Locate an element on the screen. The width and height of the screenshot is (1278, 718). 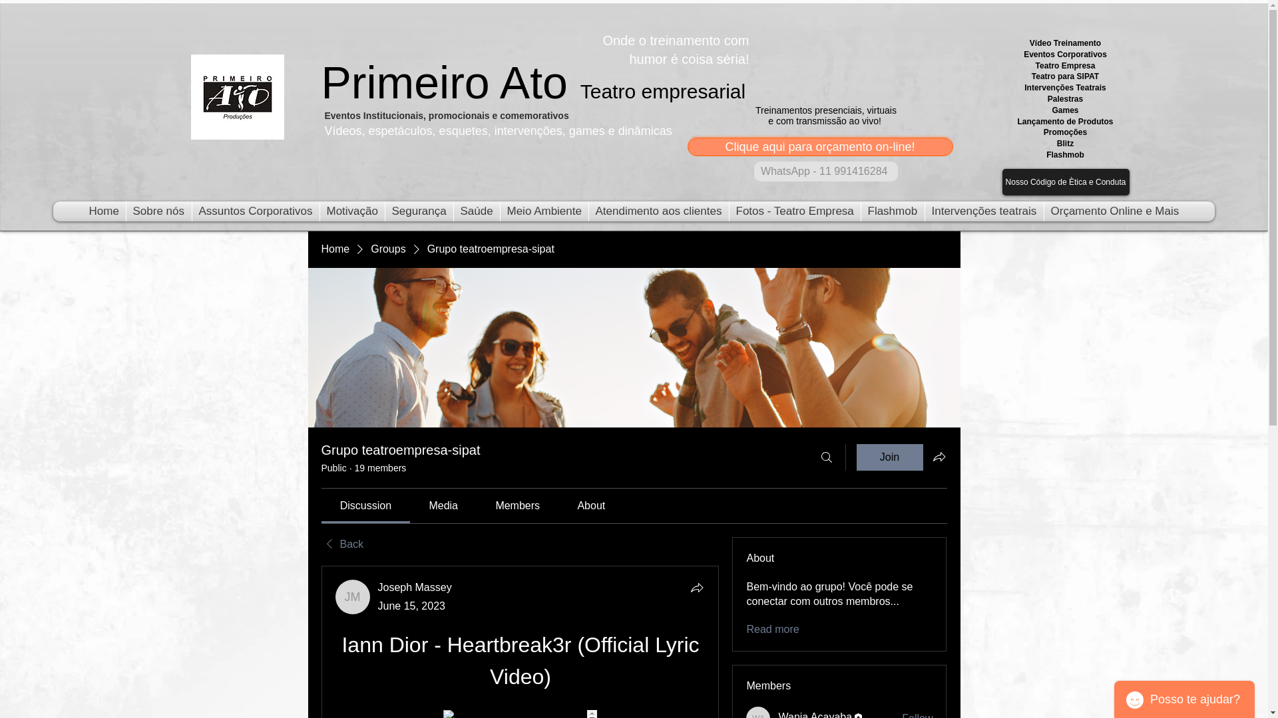
Meio Ambiente is located at coordinates (544, 211).